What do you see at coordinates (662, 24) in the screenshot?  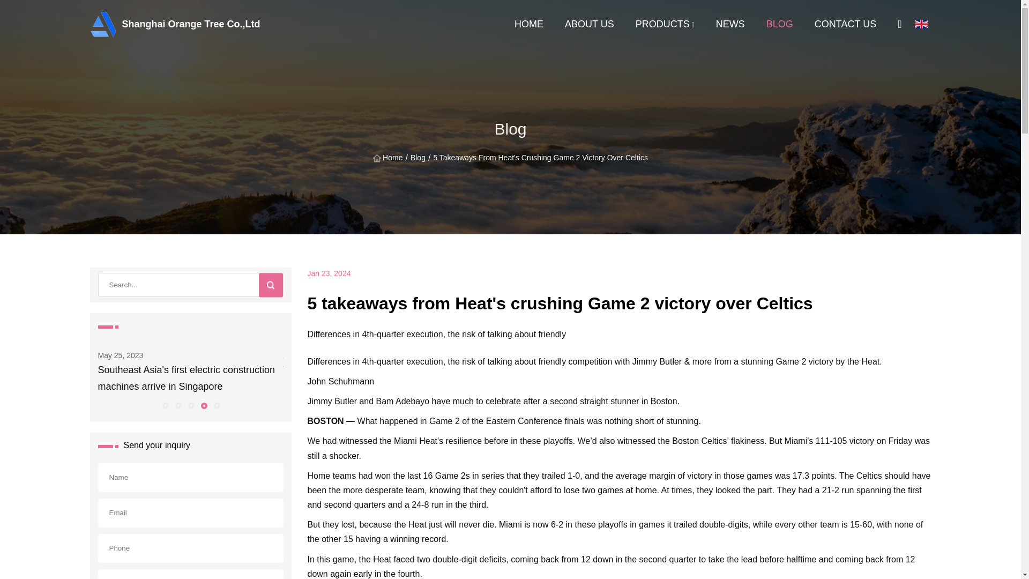 I see `PRODUCTS` at bounding box center [662, 24].